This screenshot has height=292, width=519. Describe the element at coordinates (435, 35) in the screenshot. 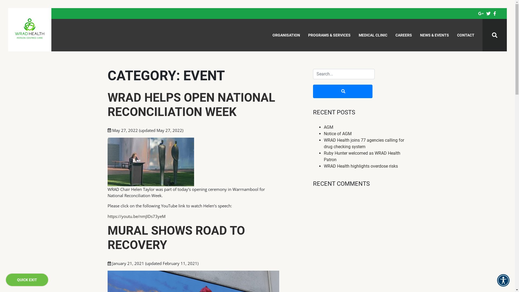

I see `NEWS & EVENTS` at that location.